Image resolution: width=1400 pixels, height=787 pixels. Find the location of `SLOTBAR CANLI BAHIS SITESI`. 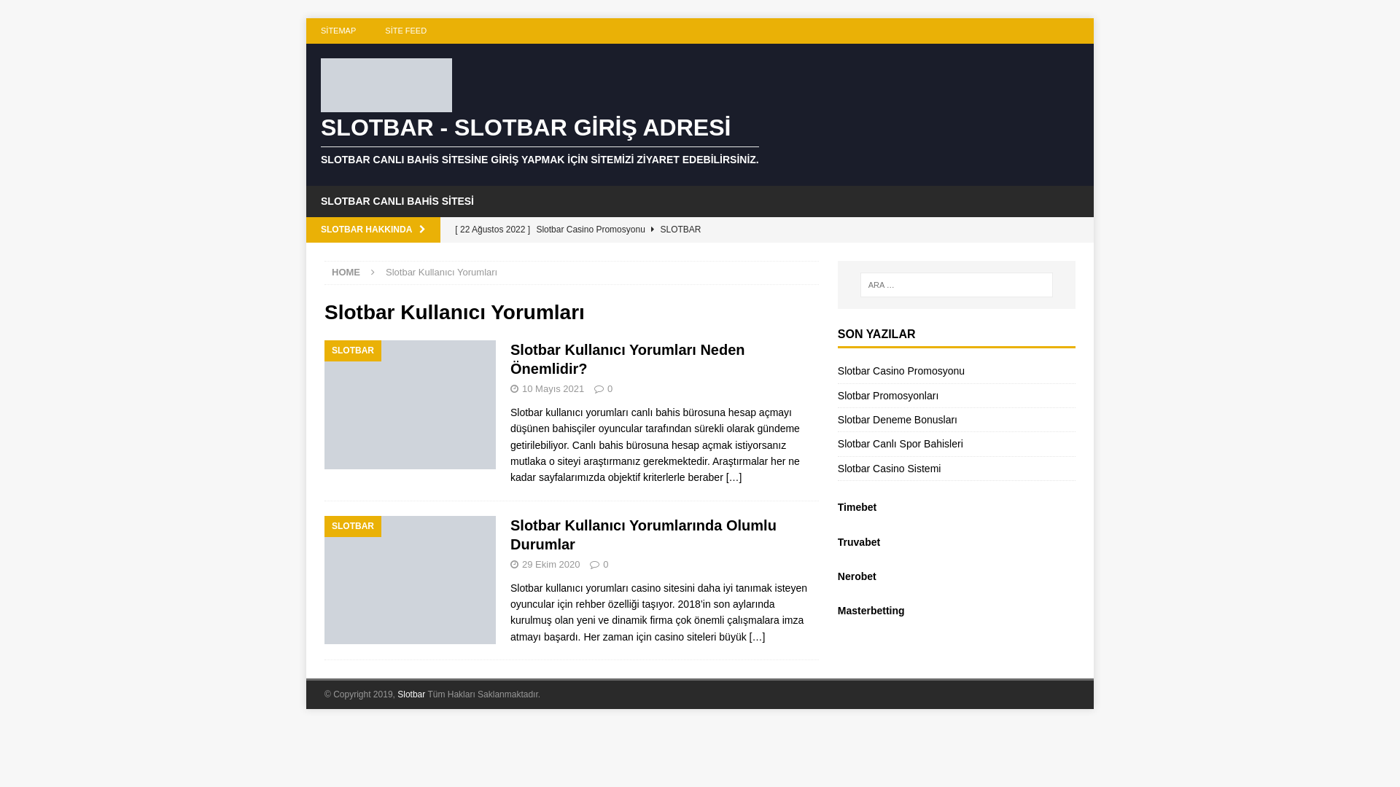

SLOTBAR CANLI BAHIS SITESI is located at coordinates (397, 201).